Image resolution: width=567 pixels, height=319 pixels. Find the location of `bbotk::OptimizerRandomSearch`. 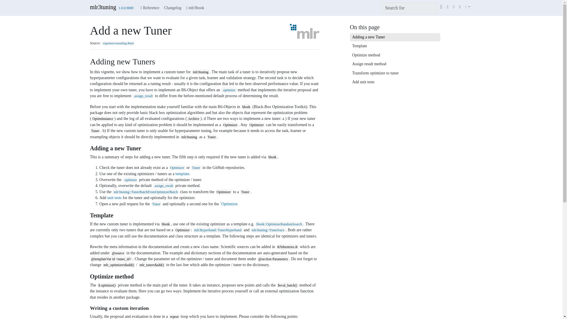

bbotk::OptimizerRandomSearch is located at coordinates (279, 224).